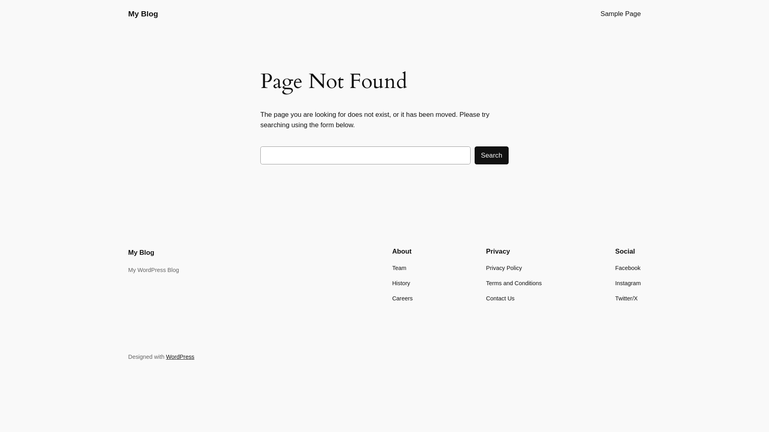  I want to click on My Blog, so click(141, 253).